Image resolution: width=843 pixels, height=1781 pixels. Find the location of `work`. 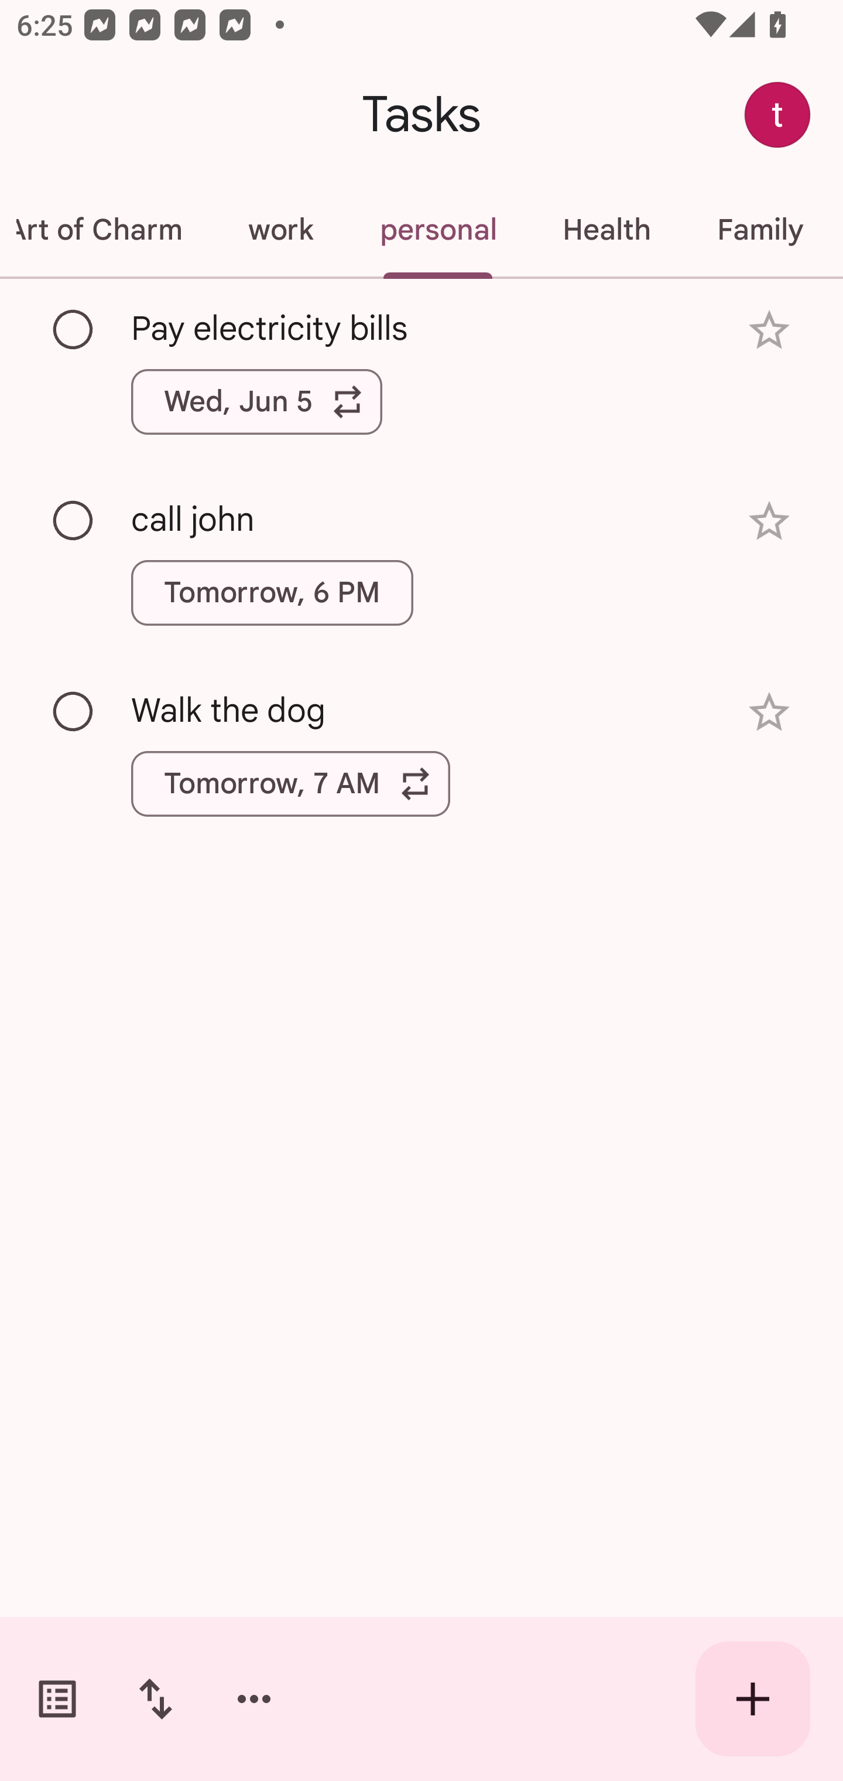

work is located at coordinates (280, 230).